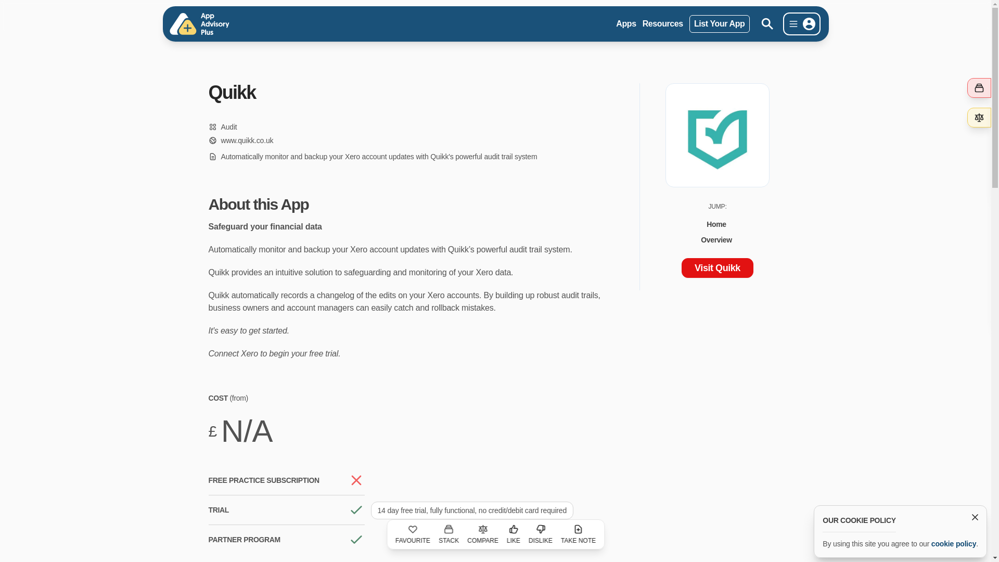  I want to click on Apps, so click(625, 24).